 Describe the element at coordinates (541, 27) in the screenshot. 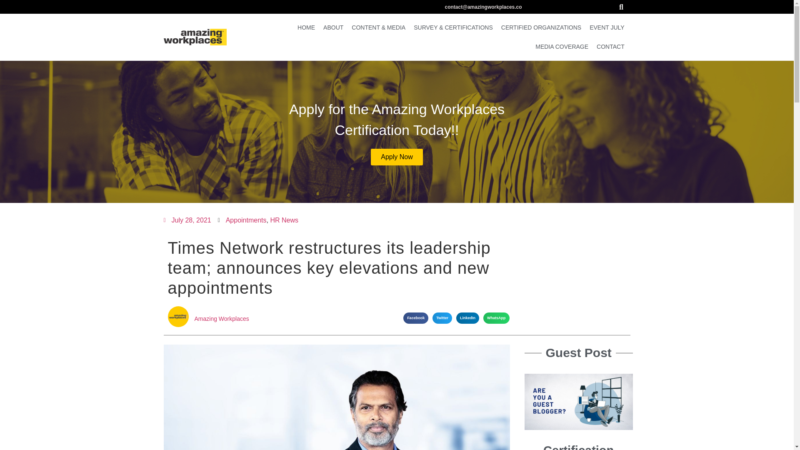

I see `CERTIFIED ORGANIZATIONS` at that location.